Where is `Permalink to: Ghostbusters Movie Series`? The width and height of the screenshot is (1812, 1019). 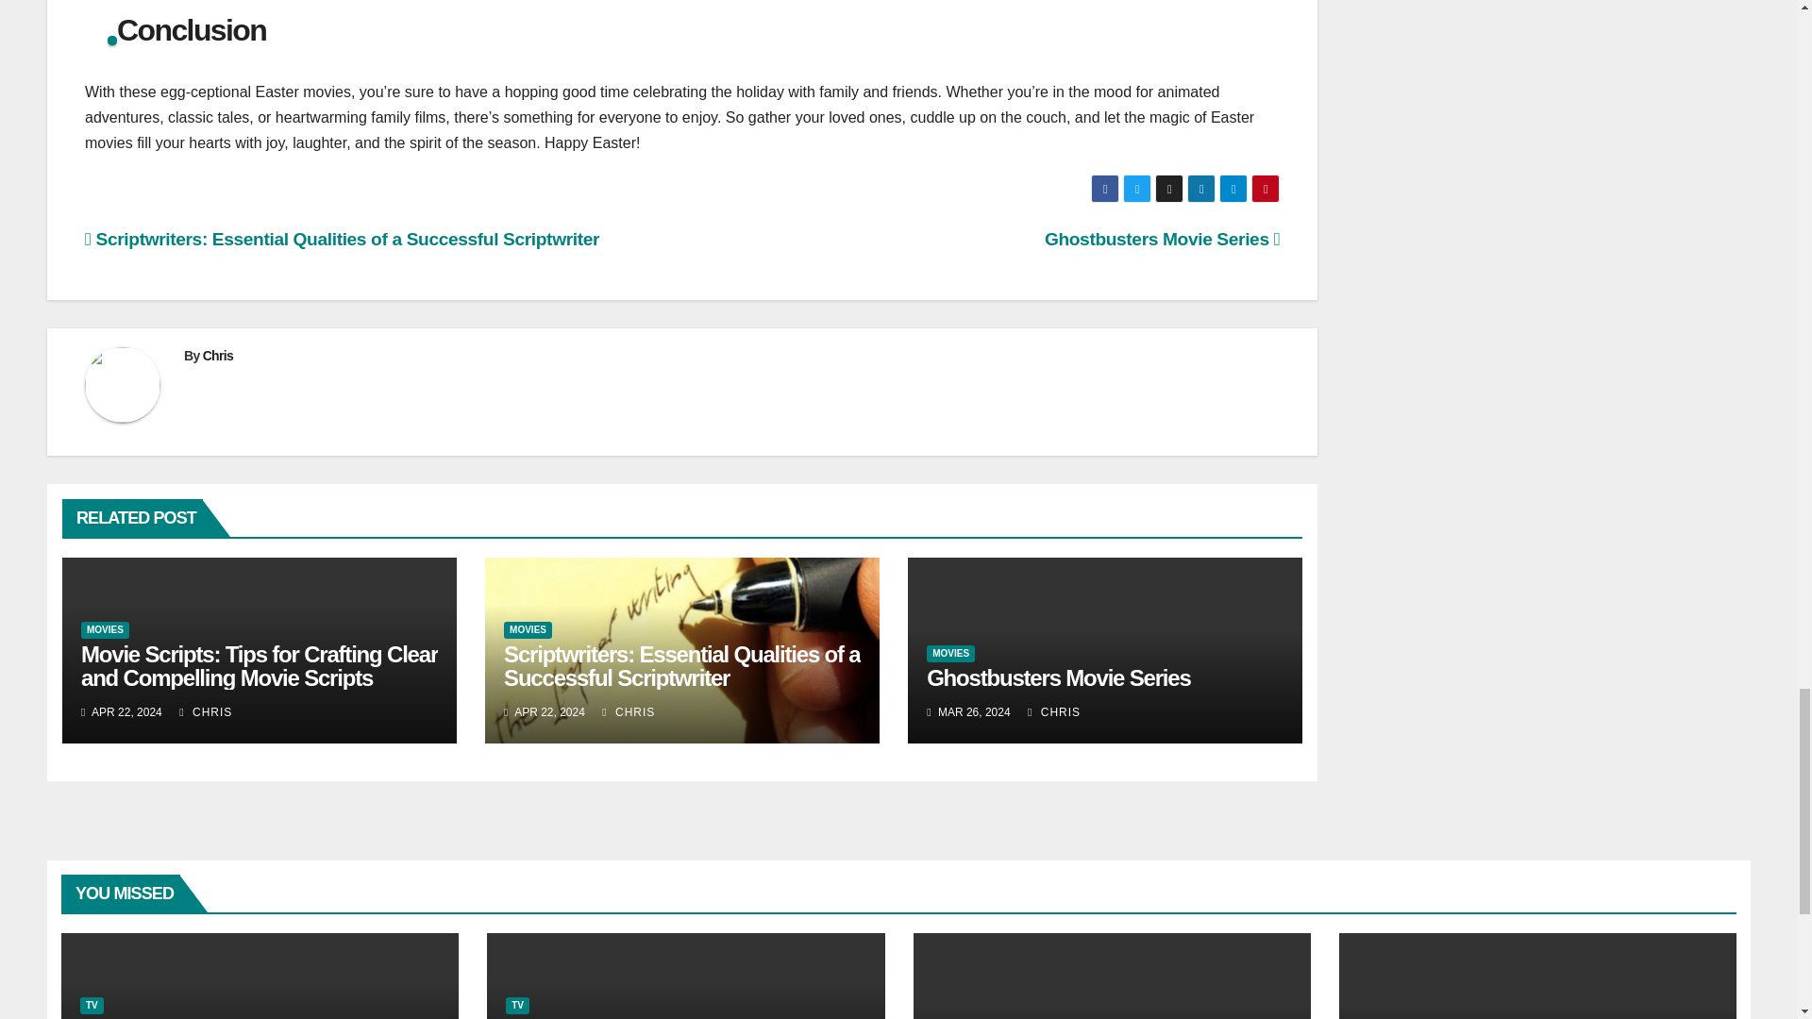 Permalink to: Ghostbusters Movie Series is located at coordinates (1058, 677).